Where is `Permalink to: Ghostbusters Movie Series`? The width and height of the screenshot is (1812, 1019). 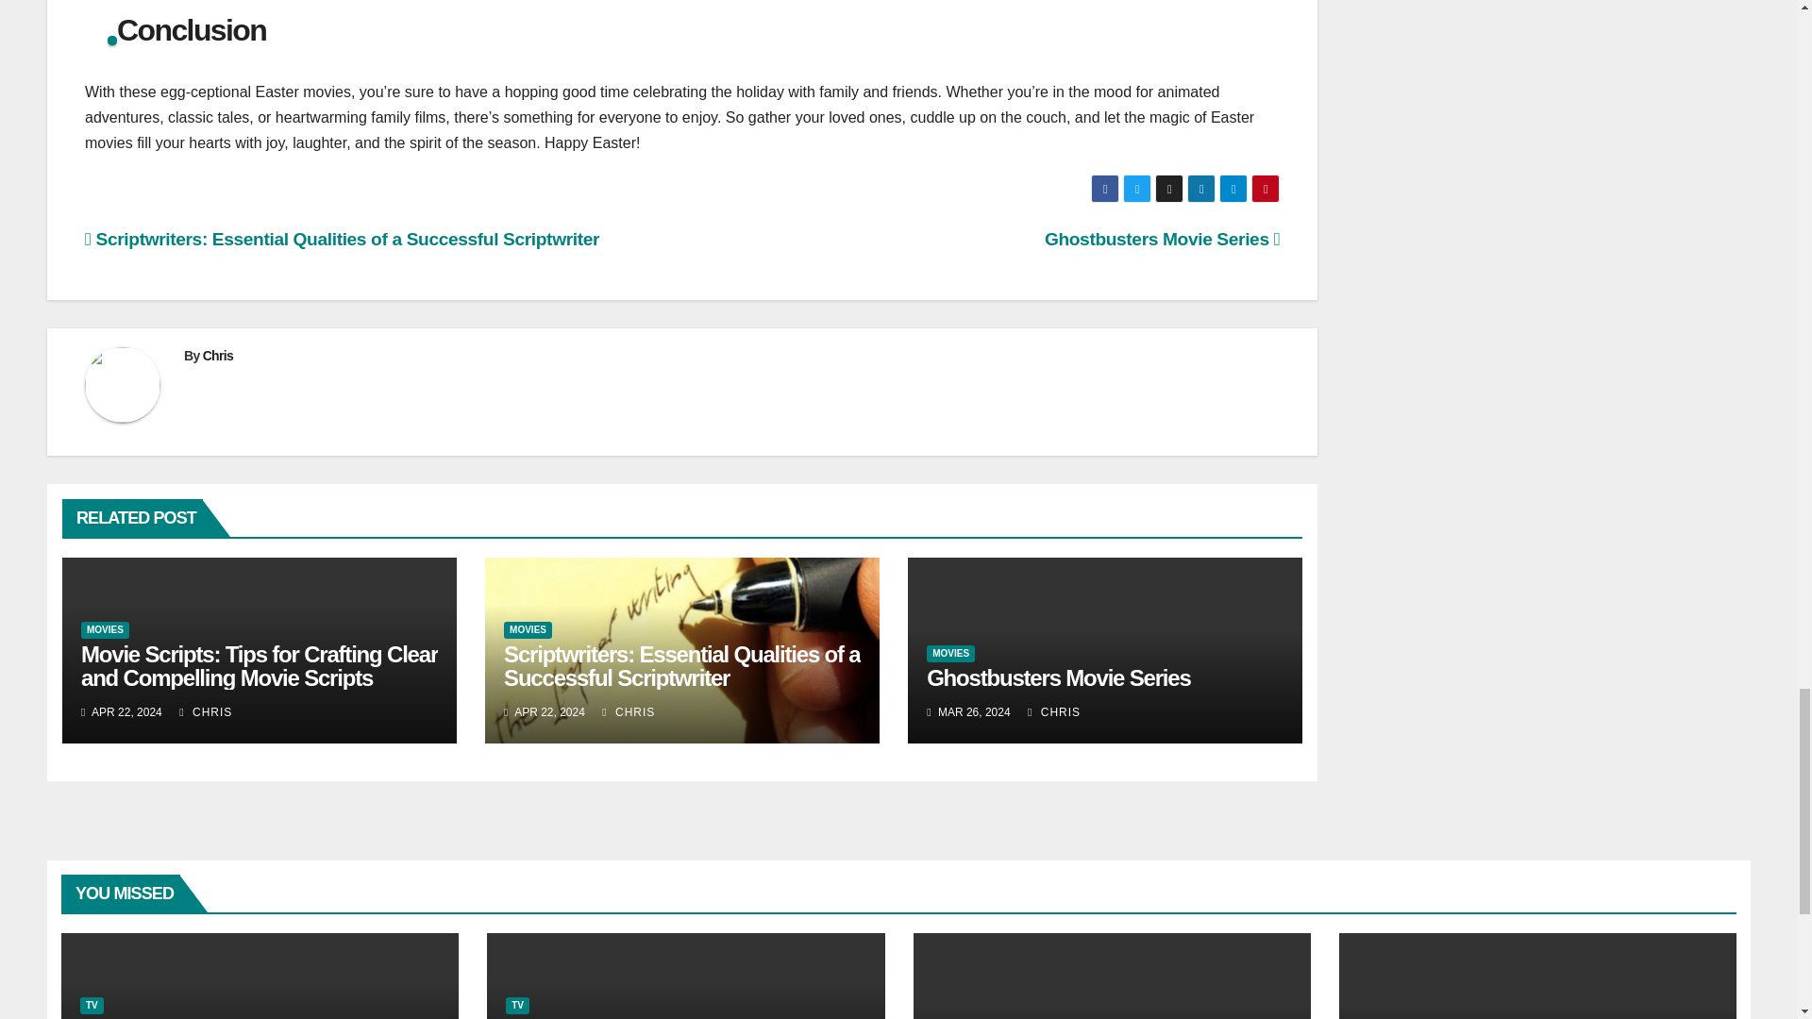 Permalink to: Ghostbusters Movie Series is located at coordinates (1058, 677).